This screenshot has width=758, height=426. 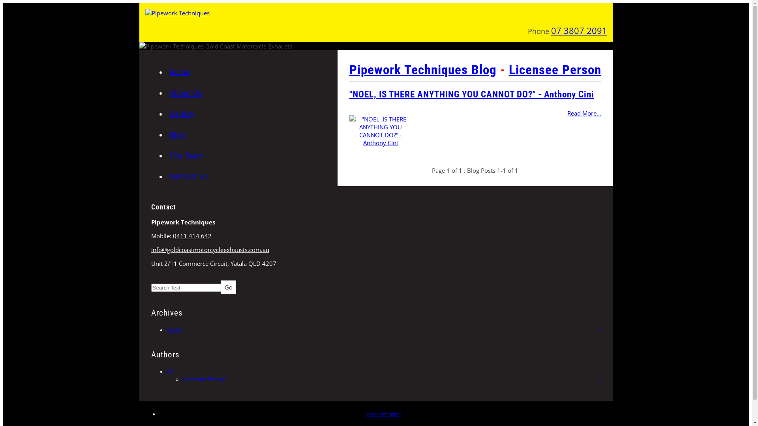 What do you see at coordinates (555, 69) in the screenshot?
I see `Licensee Person` at bounding box center [555, 69].